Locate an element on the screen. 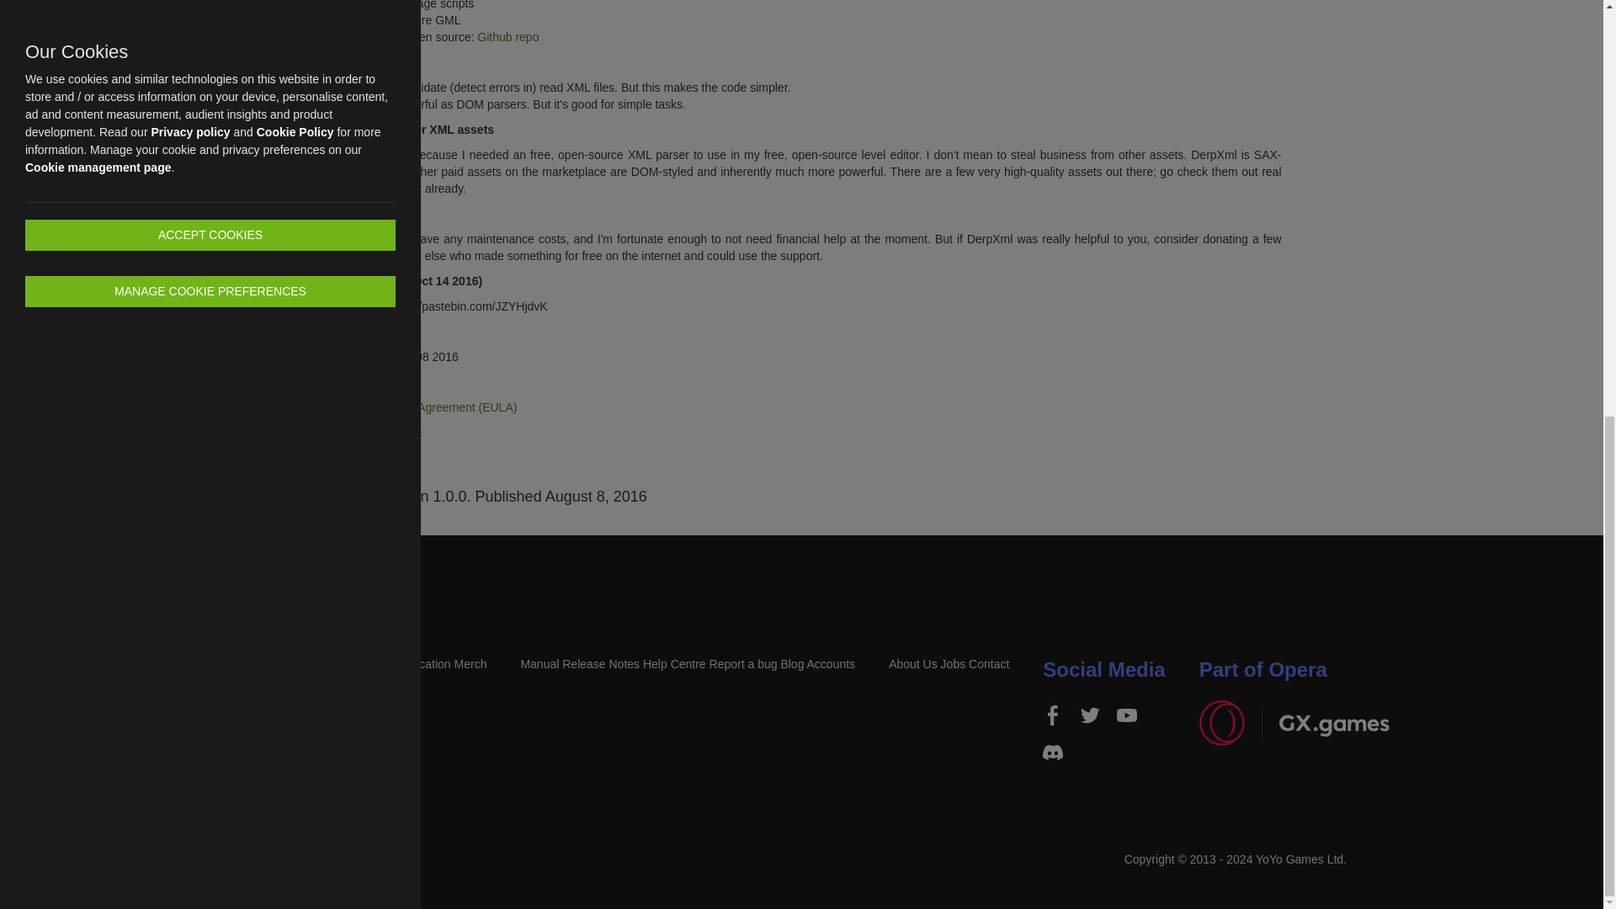 This screenshot has width=1616, height=909. Roadmap is located at coordinates (371, 663).